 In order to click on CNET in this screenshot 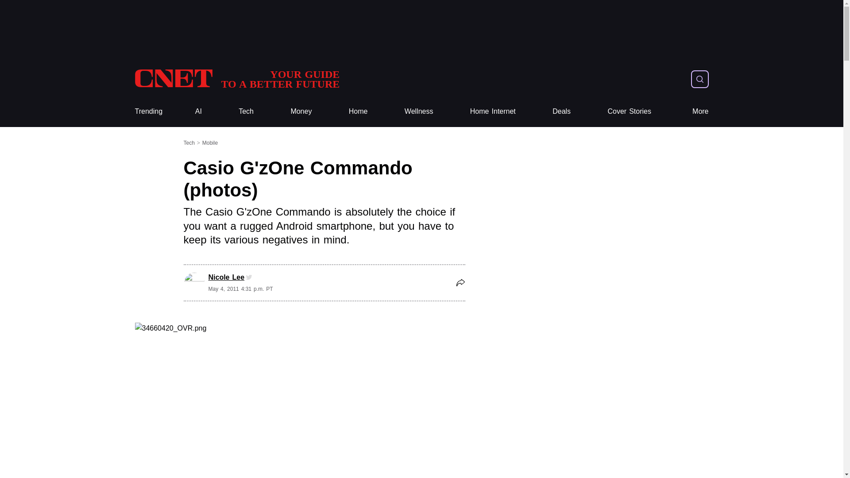, I will do `click(236, 79)`.